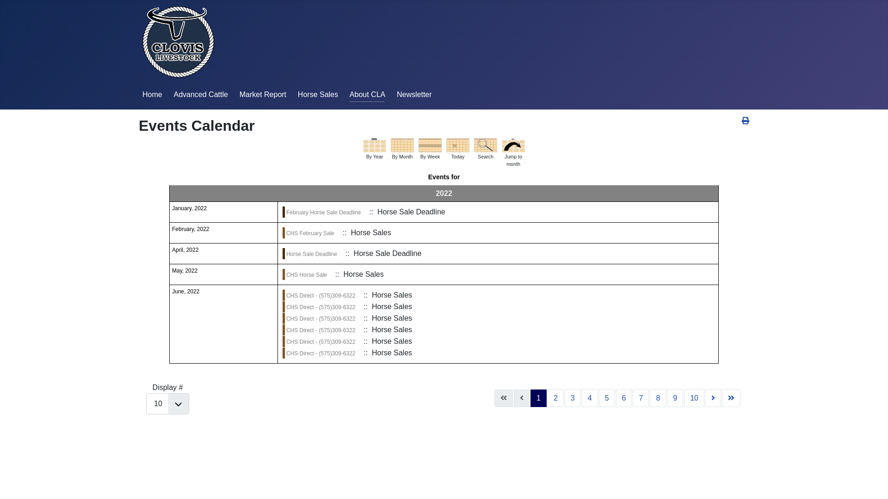  What do you see at coordinates (318, 94) in the screenshot?
I see `Horse Sales` at bounding box center [318, 94].